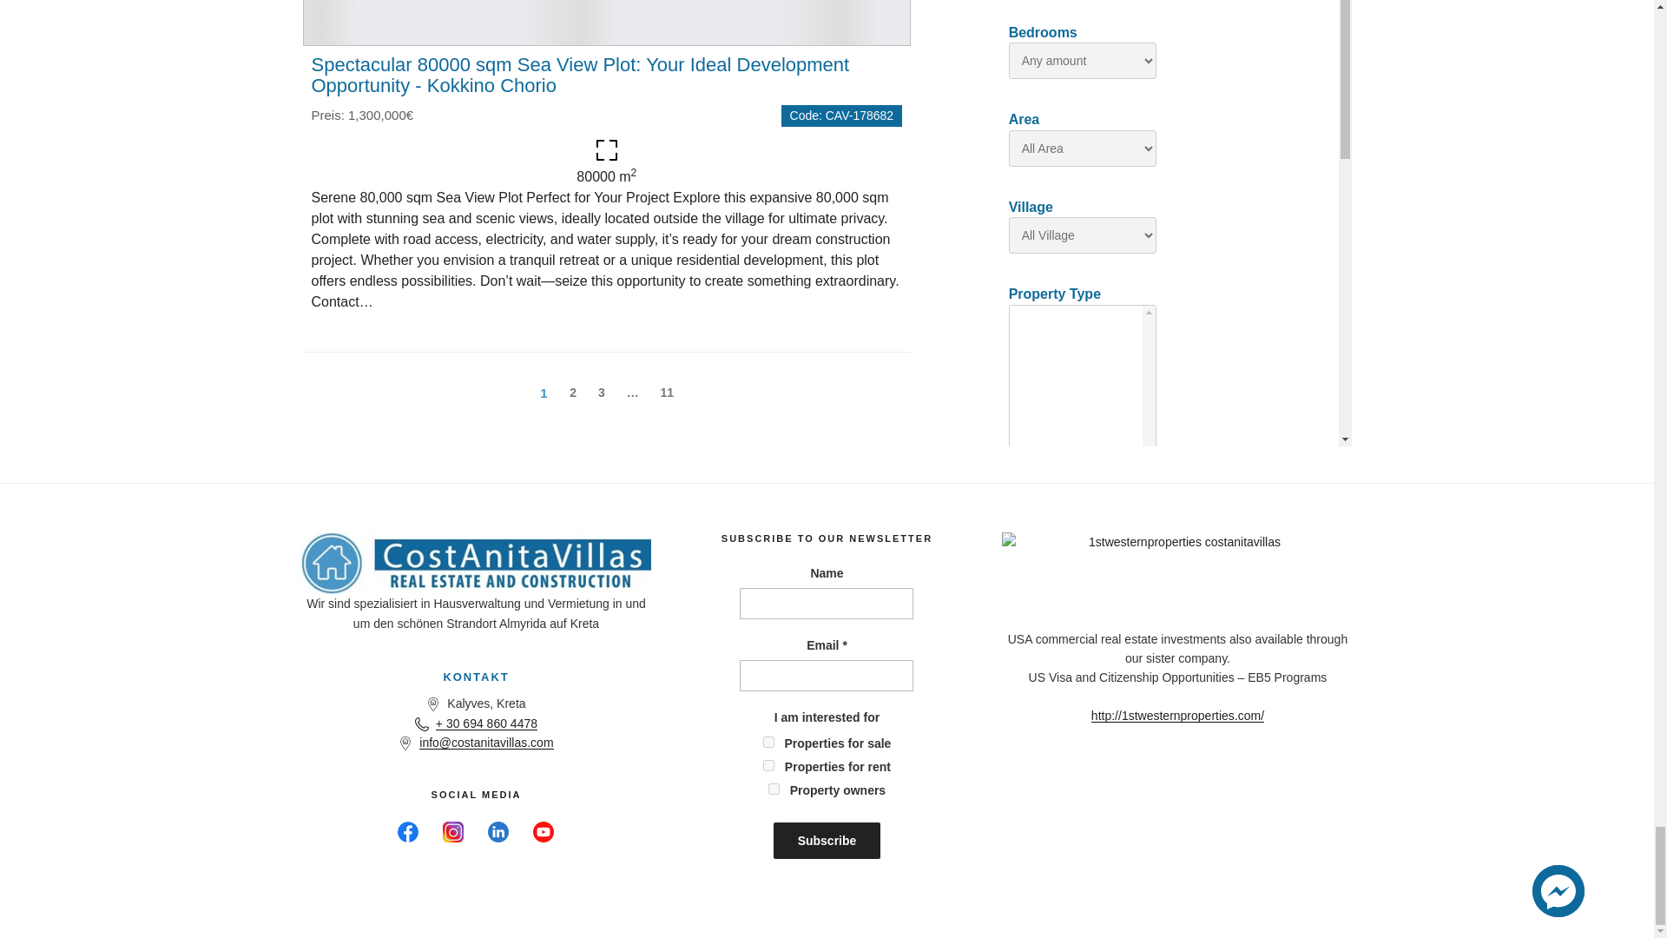 The image size is (1667, 938). What do you see at coordinates (573, 393) in the screenshot?
I see `2` at bounding box center [573, 393].